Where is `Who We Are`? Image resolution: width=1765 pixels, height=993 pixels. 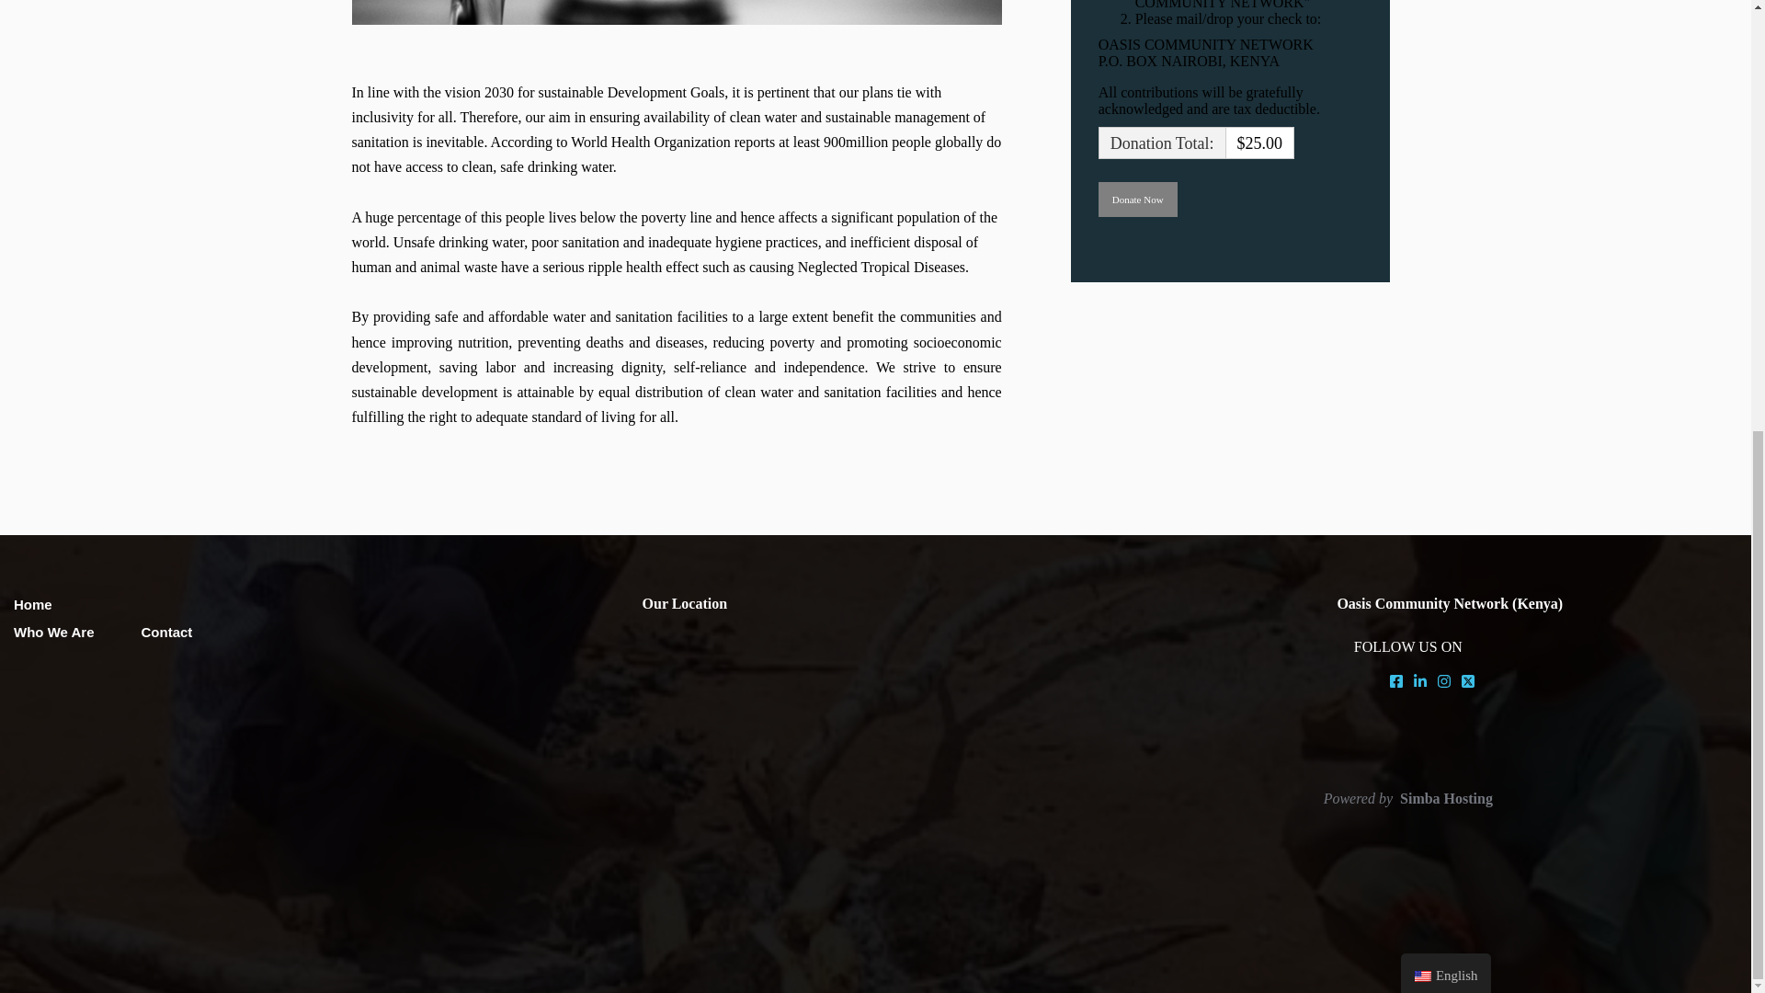 Who We Are is located at coordinates (54, 632).